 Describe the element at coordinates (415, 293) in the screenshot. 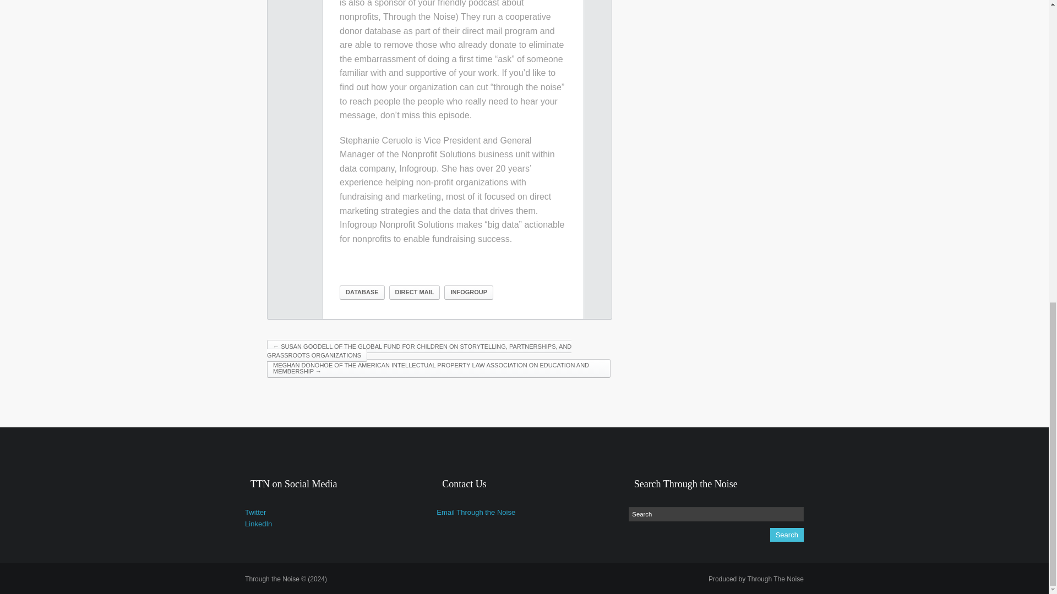

I see `DIRECT MAIL` at that location.